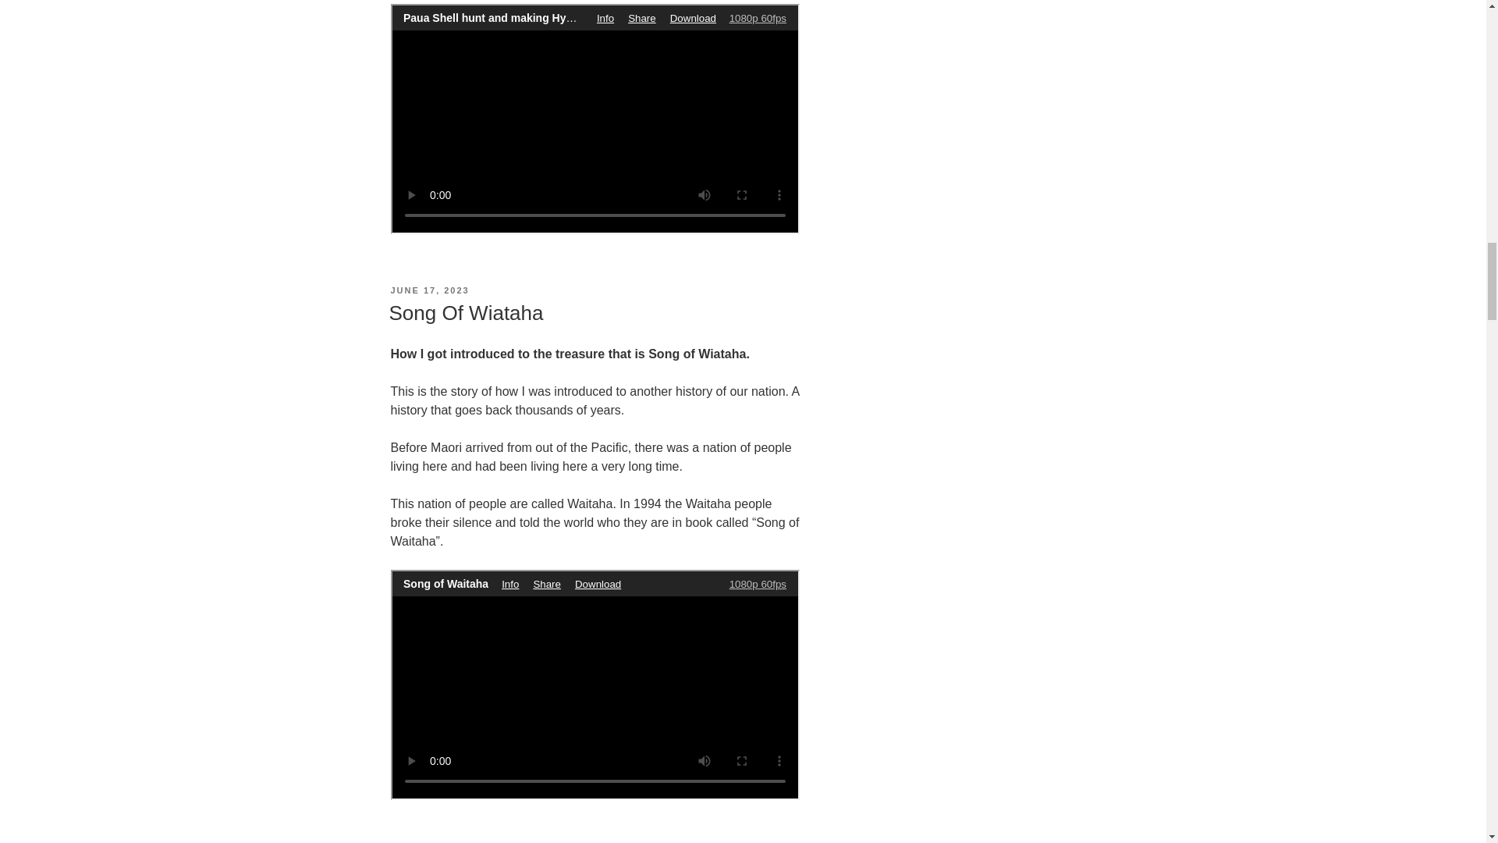  What do you see at coordinates (465, 312) in the screenshot?
I see `Song Of Wiataha` at bounding box center [465, 312].